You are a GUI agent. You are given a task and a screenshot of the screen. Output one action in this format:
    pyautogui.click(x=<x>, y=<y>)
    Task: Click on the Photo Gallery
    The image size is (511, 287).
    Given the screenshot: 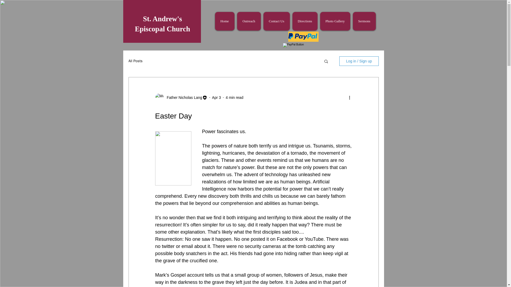 What is the action you would take?
    pyautogui.click(x=335, y=21)
    